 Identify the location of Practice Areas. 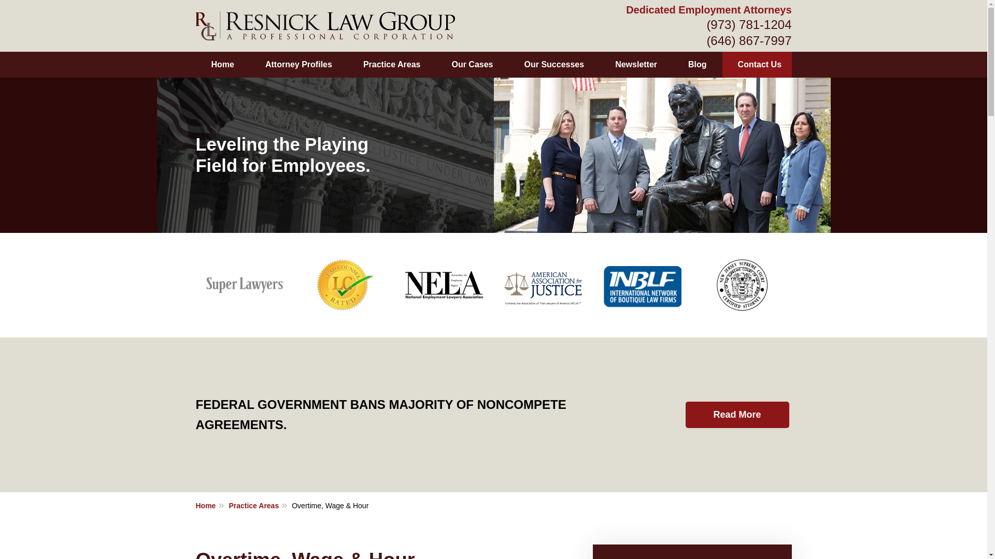
(259, 505).